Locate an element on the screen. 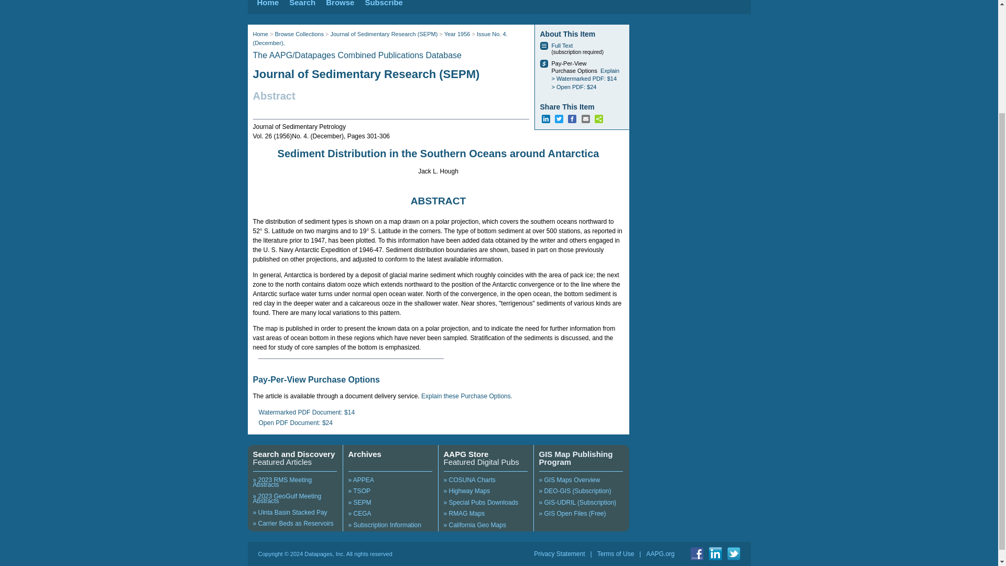 This screenshot has height=566, width=1006. Browse is located at coordinates (340, 3).